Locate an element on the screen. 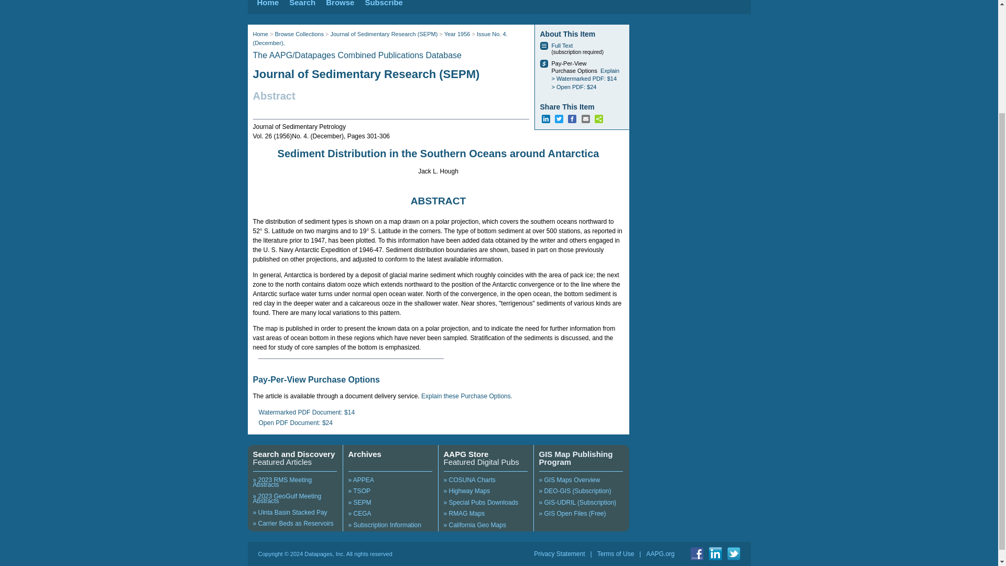 This screenshot has height=566, width=1006. Browse is located at coordinates (340, 3).